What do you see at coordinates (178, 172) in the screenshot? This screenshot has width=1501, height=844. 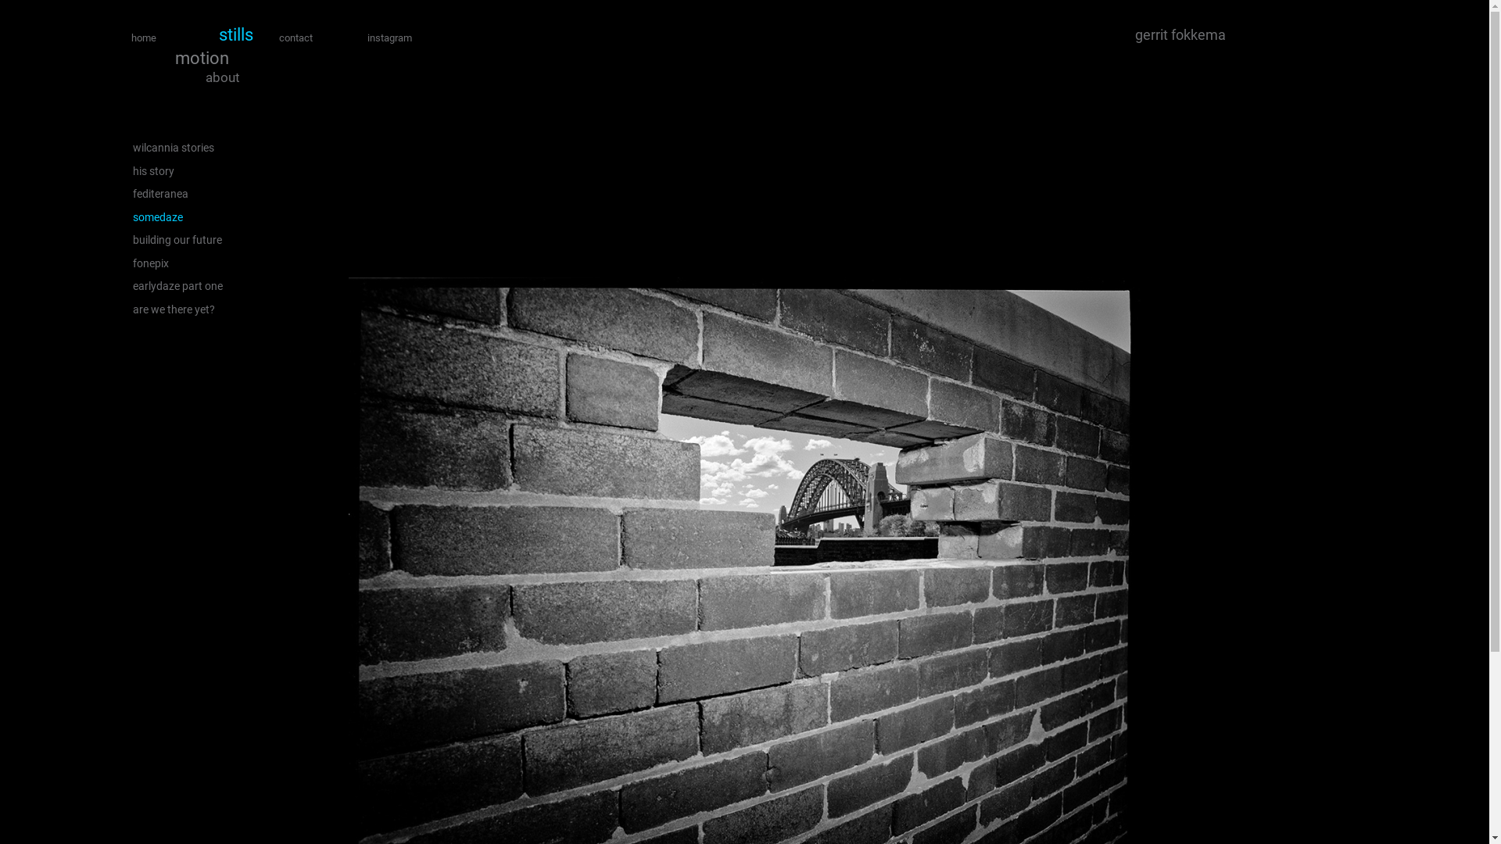 I see `his story` at bounding box center [178, 172].